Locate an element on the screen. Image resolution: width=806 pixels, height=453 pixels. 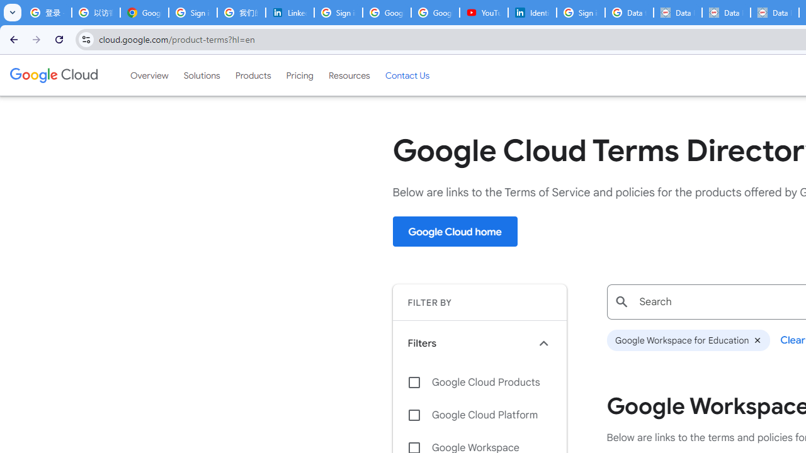
Google Workspace for Education is located at coordinates (688, 340).